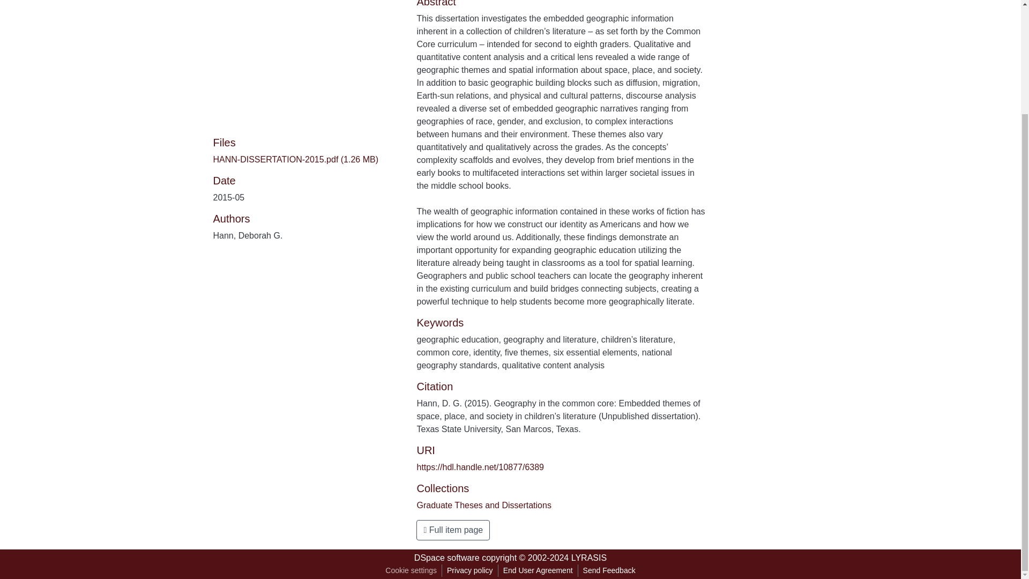 The height and width of the screenshot is (579, 1029). I want to click on Full item page, so click(453, 530).